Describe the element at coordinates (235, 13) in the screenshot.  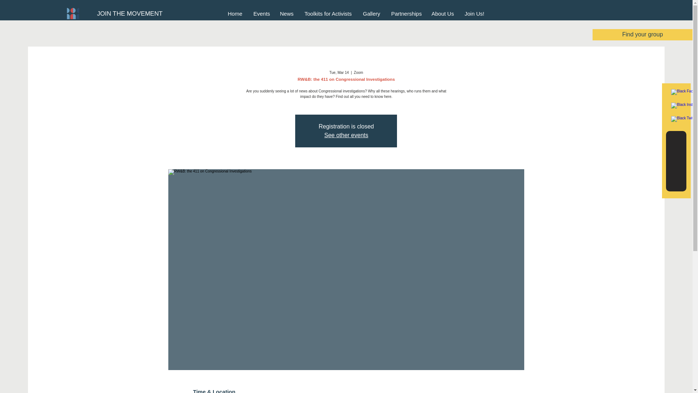
I see `Home` at that location.